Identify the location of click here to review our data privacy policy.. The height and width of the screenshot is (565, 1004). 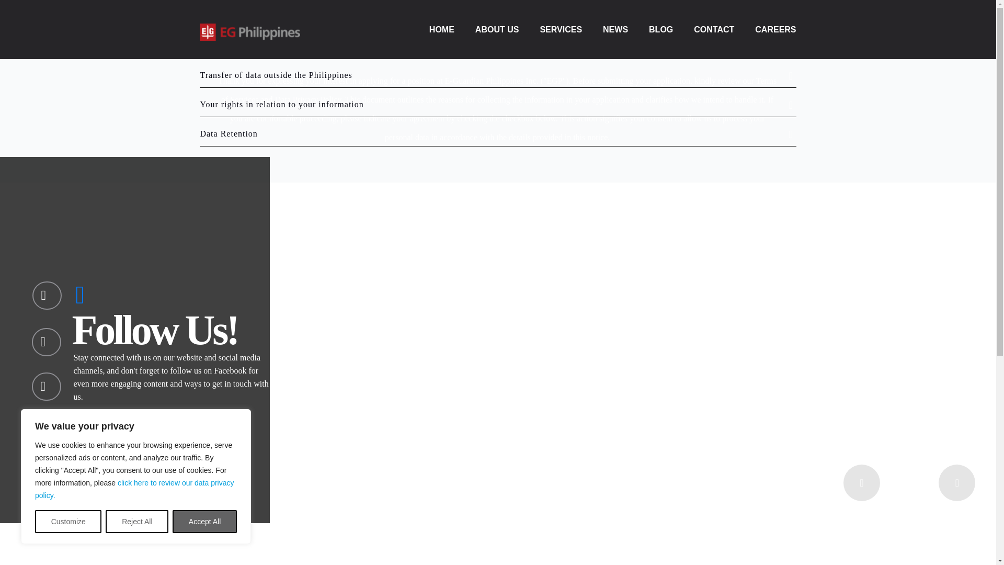
(134, 489).